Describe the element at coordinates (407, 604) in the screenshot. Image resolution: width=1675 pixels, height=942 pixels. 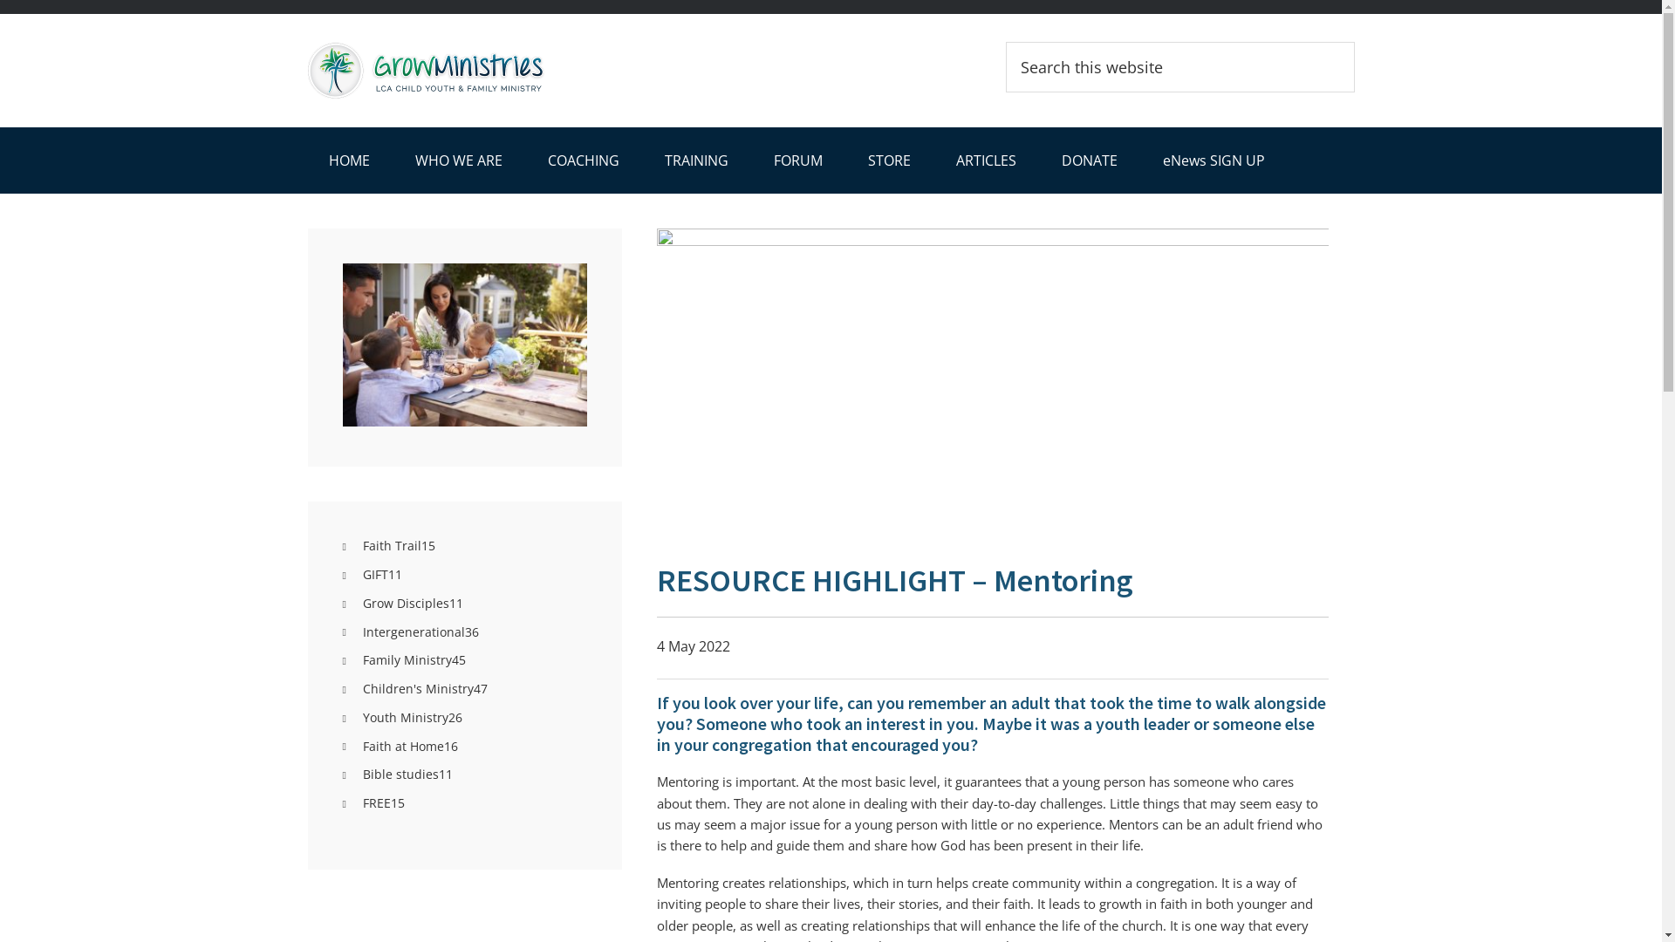
I see `Grow Disciples` at that location.